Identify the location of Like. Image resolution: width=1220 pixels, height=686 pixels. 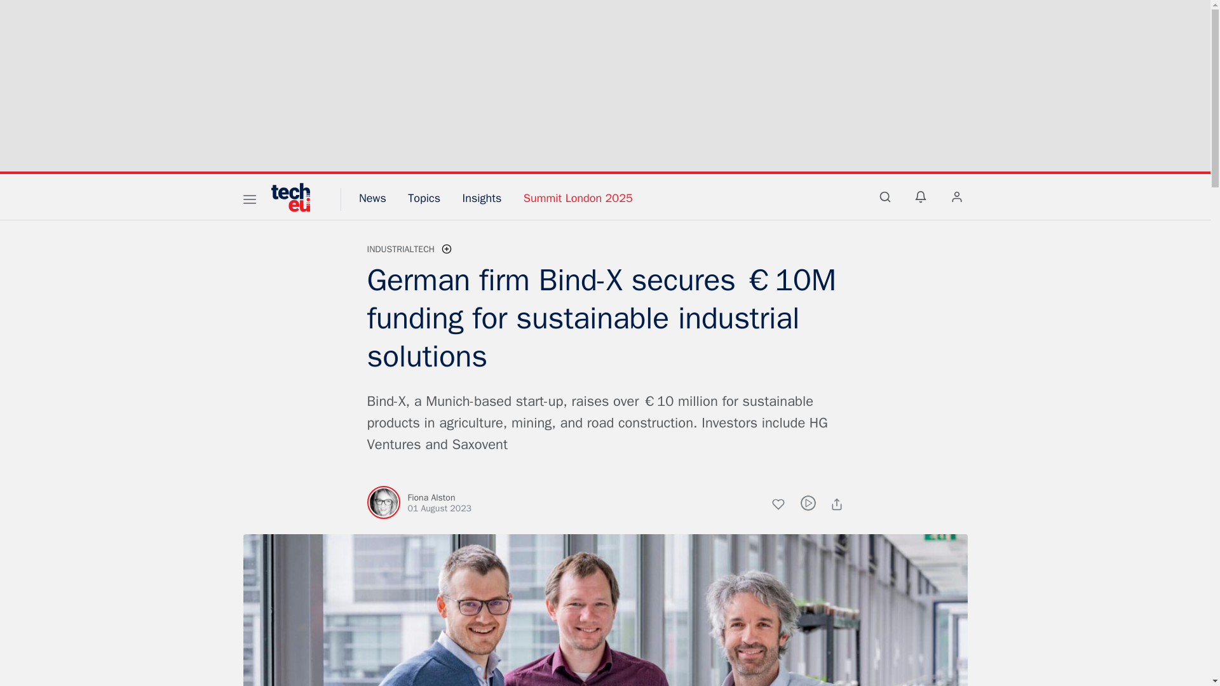
(785, 506).